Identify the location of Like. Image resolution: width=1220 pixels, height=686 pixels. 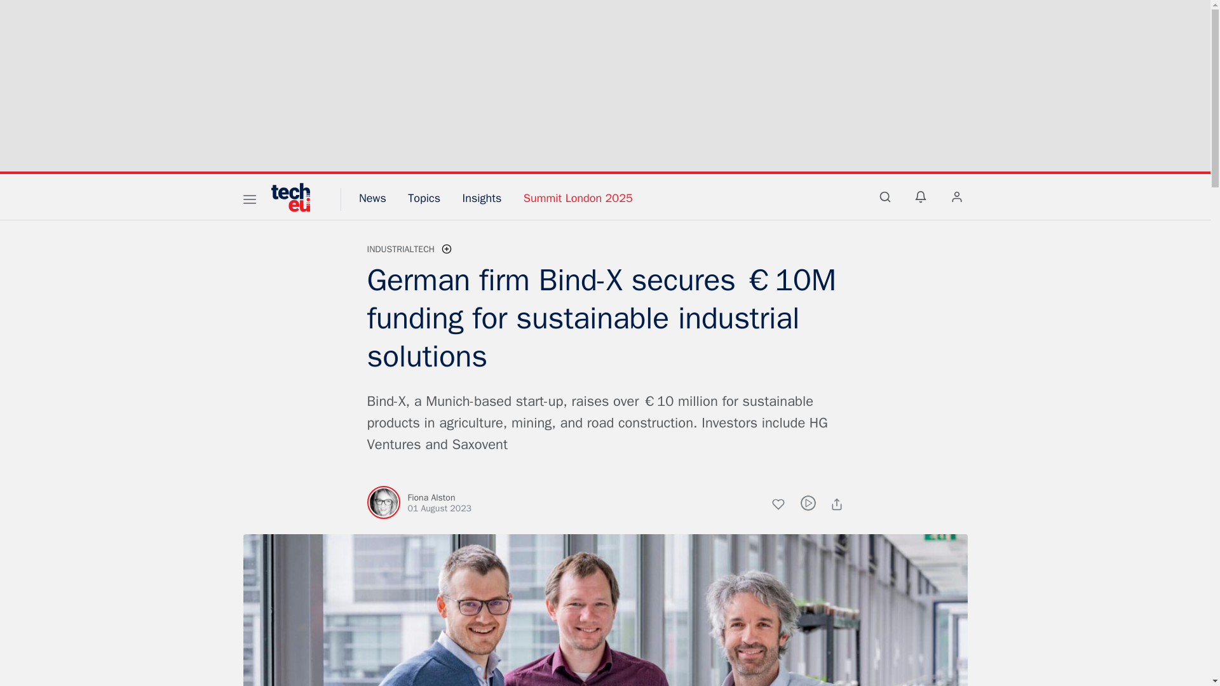
(785, 506).